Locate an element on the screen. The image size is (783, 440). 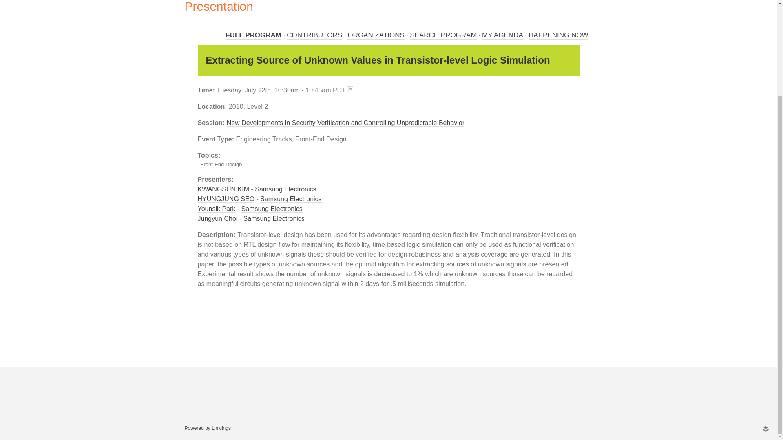
HYUNGJUNG SEO is located at coordinates (226, 199).